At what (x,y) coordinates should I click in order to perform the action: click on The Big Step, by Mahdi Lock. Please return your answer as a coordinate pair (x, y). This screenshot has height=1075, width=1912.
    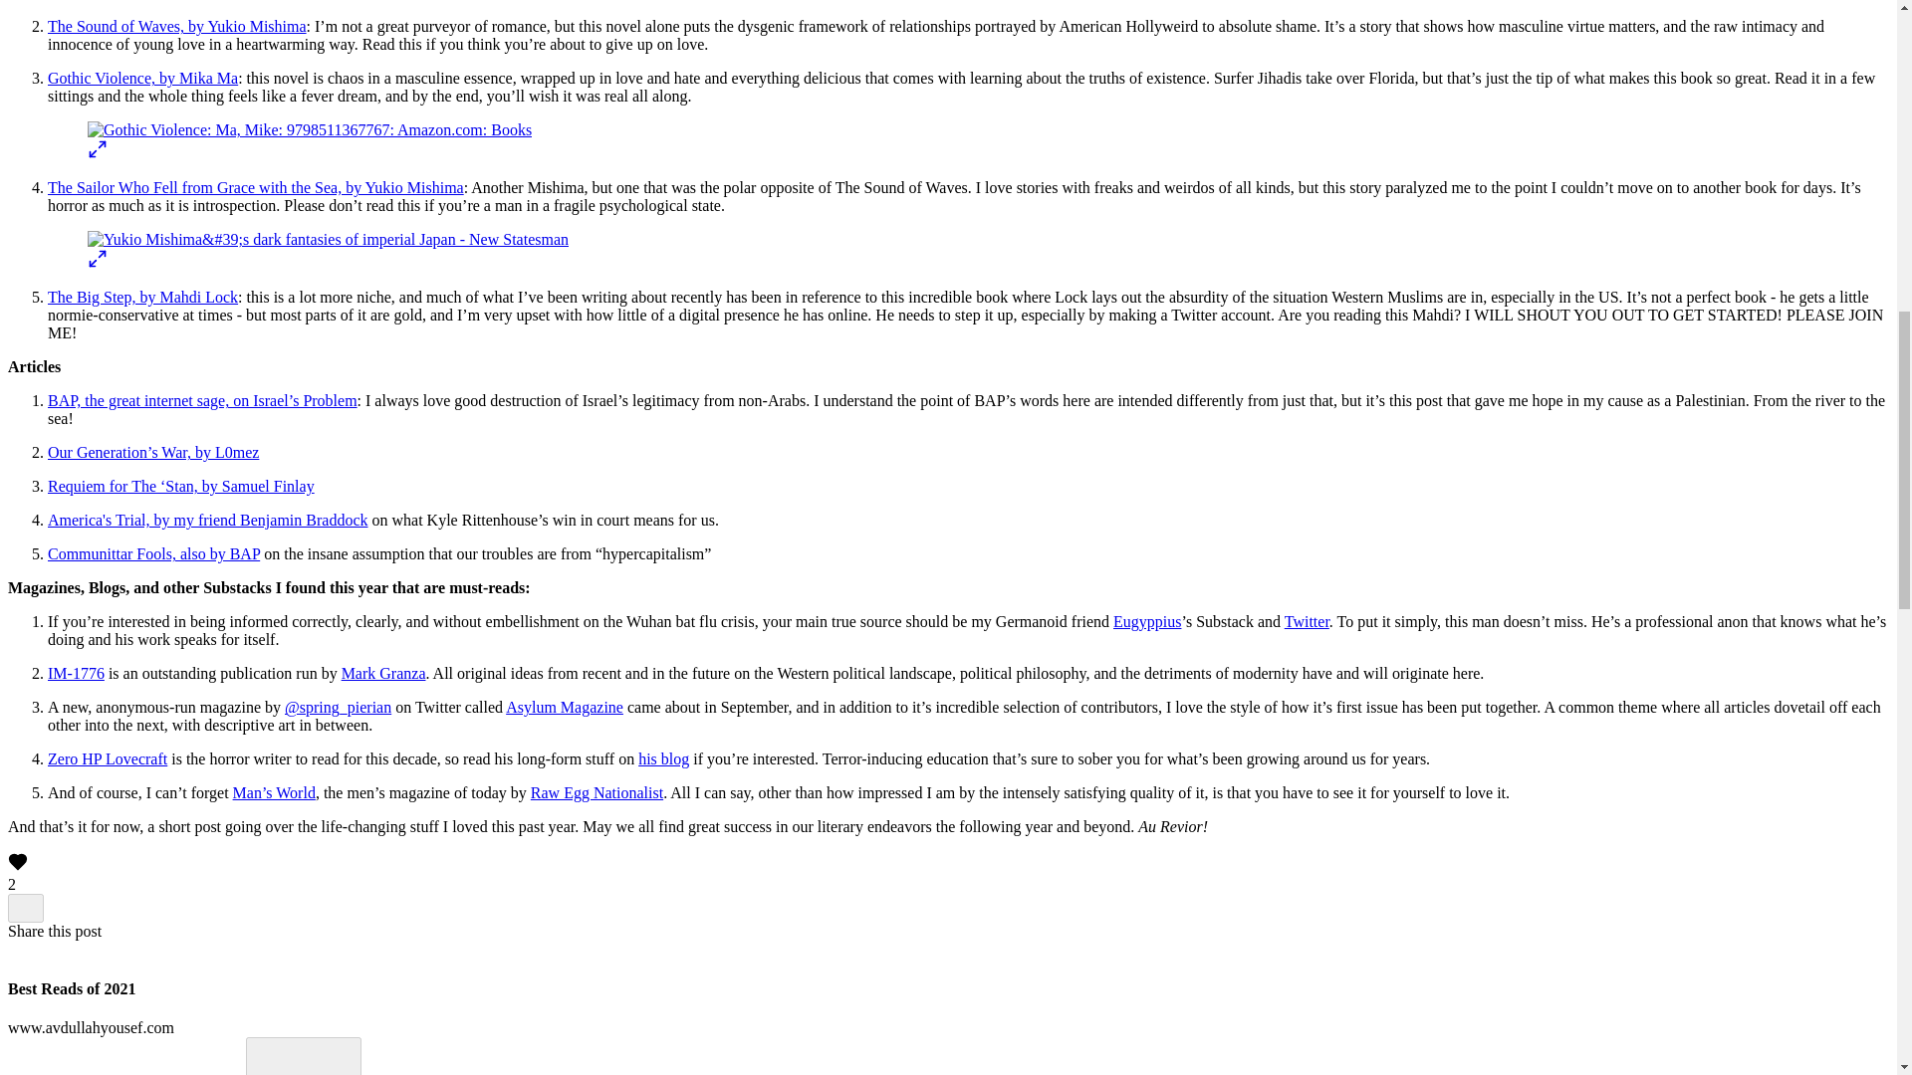
    Looking at the image, I should click on (142, 297).